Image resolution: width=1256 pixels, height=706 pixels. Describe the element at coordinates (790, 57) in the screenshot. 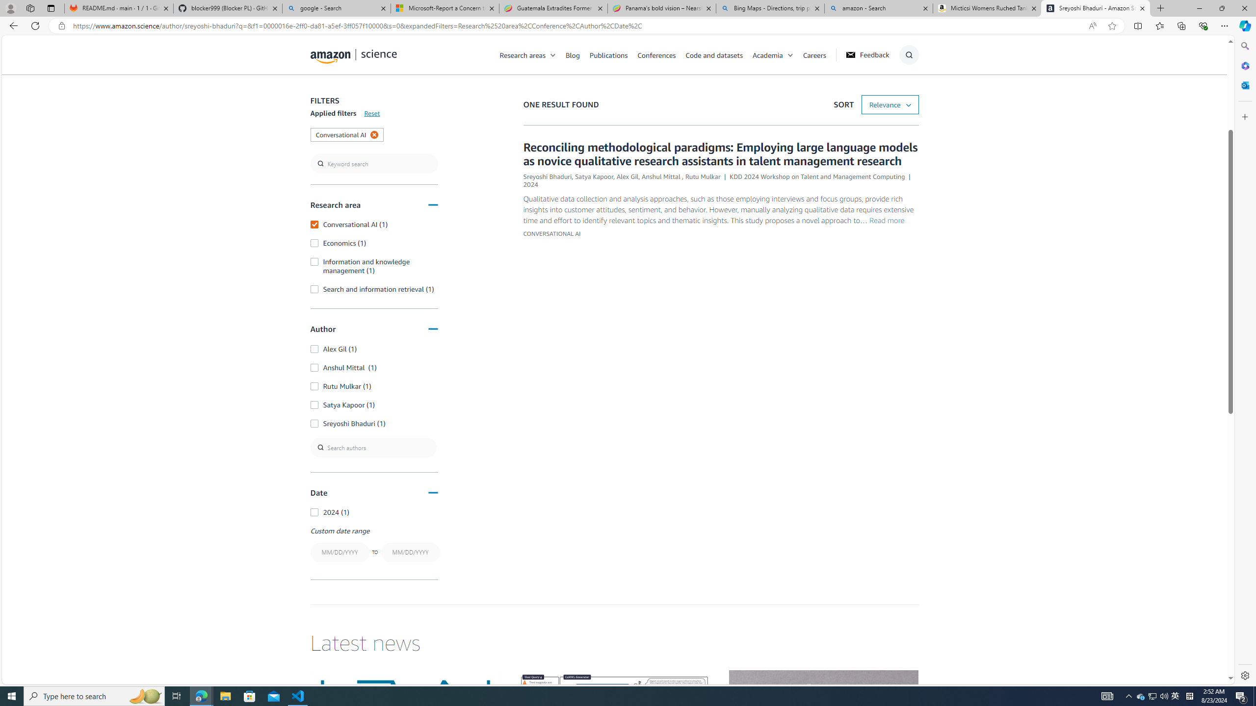

I see `Class: chevron` at that location.